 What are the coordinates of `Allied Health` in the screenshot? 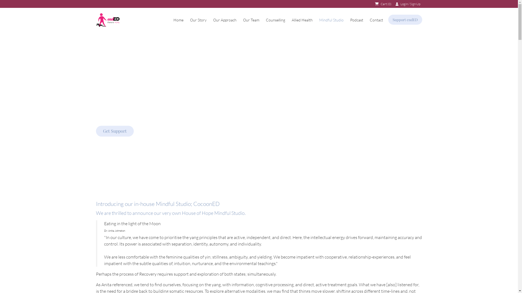 It's located at (302, 20).